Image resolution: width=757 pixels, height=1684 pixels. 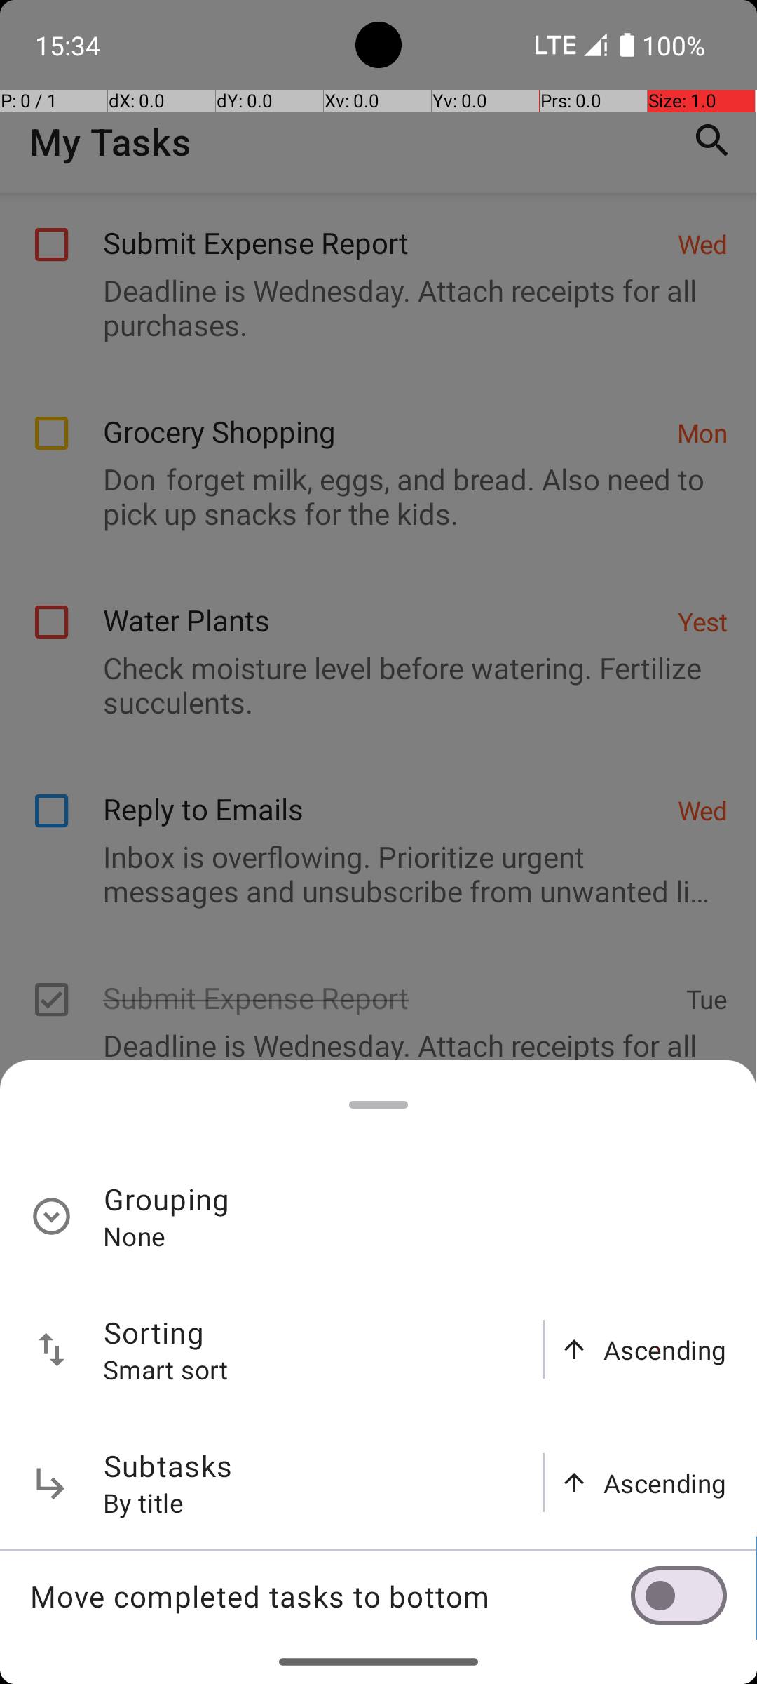 What do you see at coordinates (168, 1465) in the screenshot?
I see `Subtasks` at bounding box center [168, 1465].